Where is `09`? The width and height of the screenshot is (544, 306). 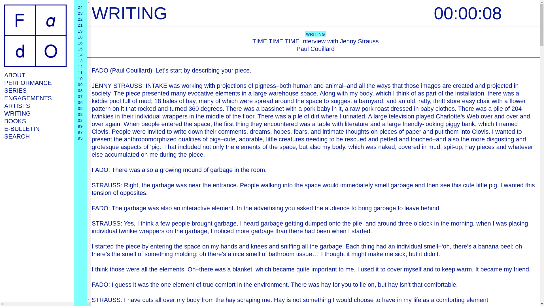 09 is located at coordinates (80, 84).